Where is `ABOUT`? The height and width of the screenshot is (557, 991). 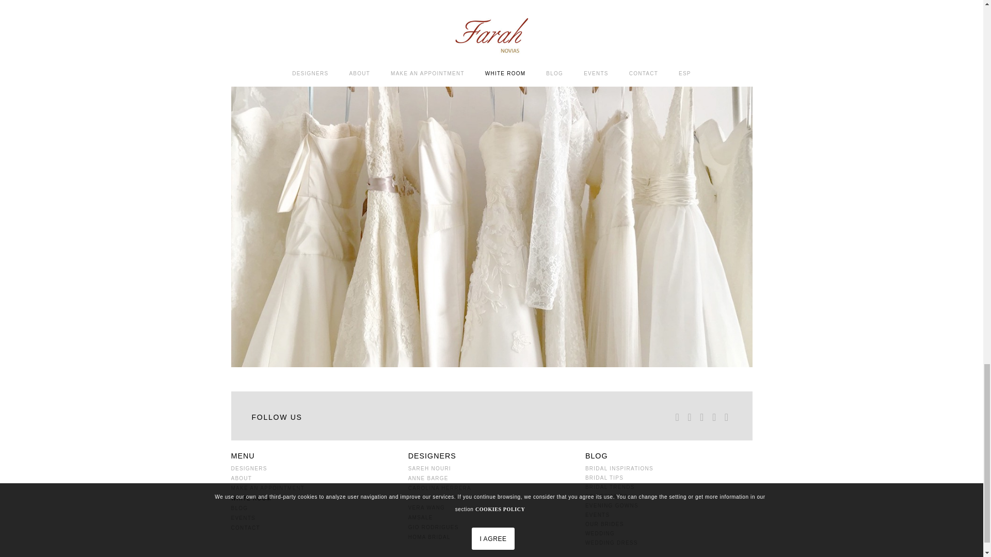
ABOUT is located at coordinates (314, 479).